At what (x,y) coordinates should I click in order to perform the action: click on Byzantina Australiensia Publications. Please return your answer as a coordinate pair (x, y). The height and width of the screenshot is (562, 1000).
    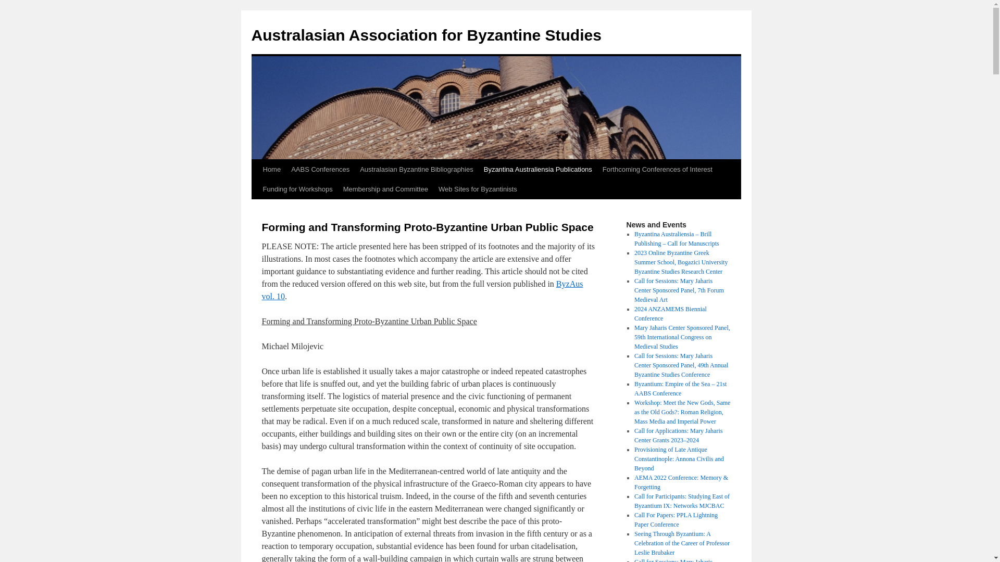
    Looking at the image, I should click on (538, 170).